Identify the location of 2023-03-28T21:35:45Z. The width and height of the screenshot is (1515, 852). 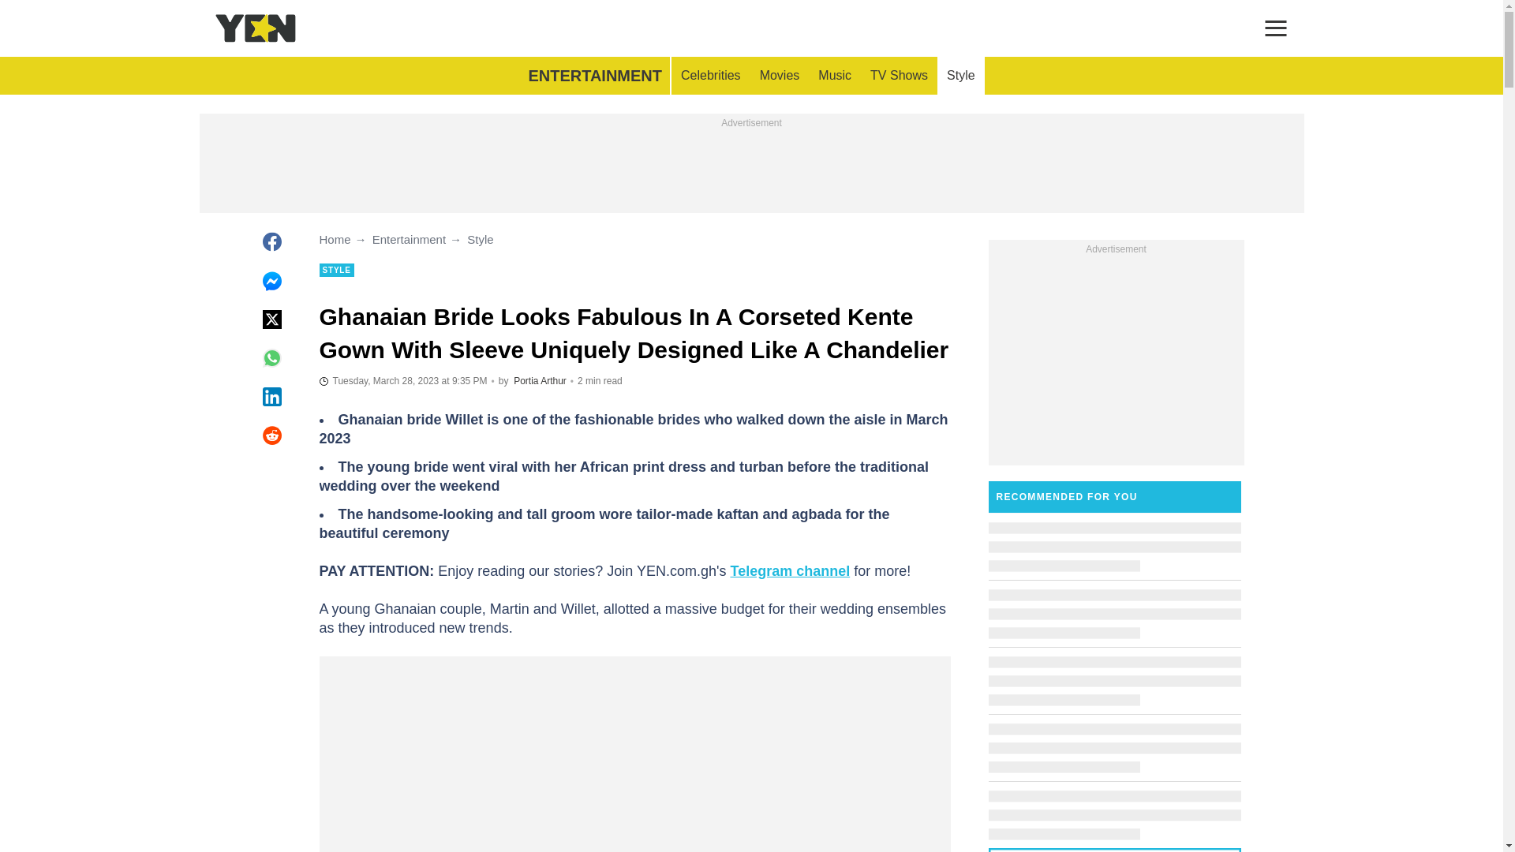
(402, 380).